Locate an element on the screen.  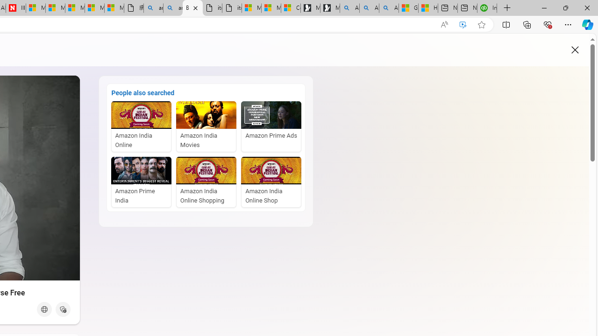
Amazon Prime India is located at coordinates (141, 182).